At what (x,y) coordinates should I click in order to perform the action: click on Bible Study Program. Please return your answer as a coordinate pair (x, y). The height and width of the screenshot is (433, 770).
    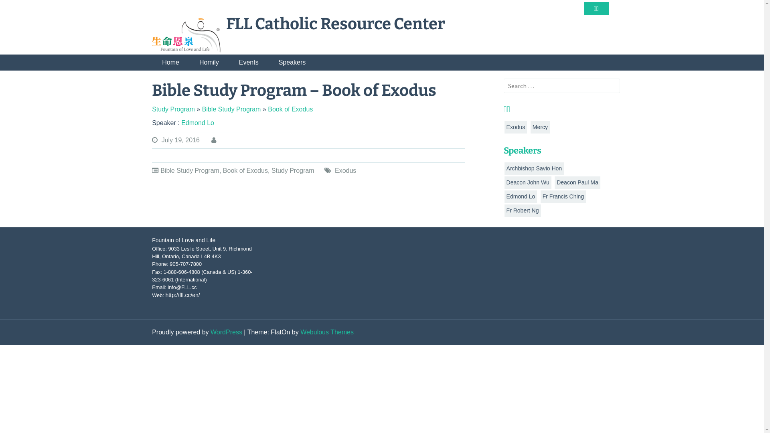
    Looking at the image, I should click on (190, 171).